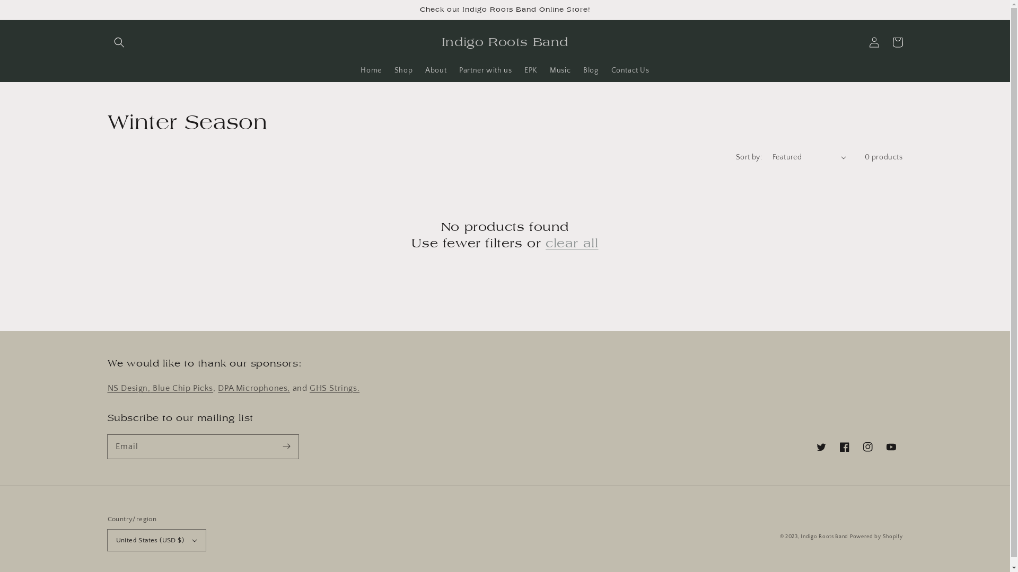 This screenshot has width=1018, height=572. I want to click on About, so click(436, 70).